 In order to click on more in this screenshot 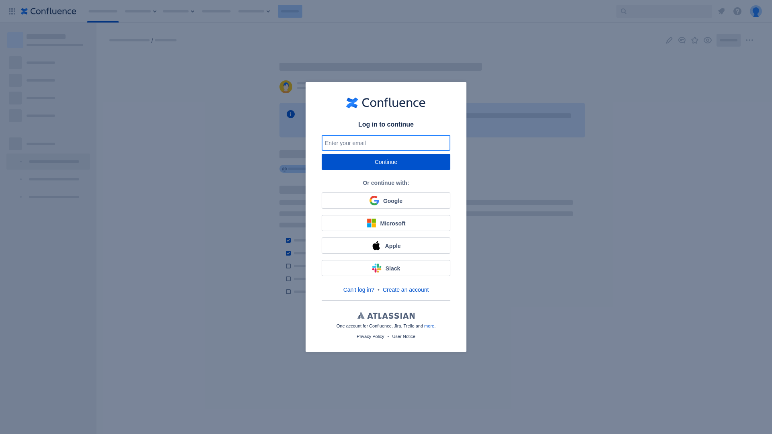, I will do `click(429, 326)`.